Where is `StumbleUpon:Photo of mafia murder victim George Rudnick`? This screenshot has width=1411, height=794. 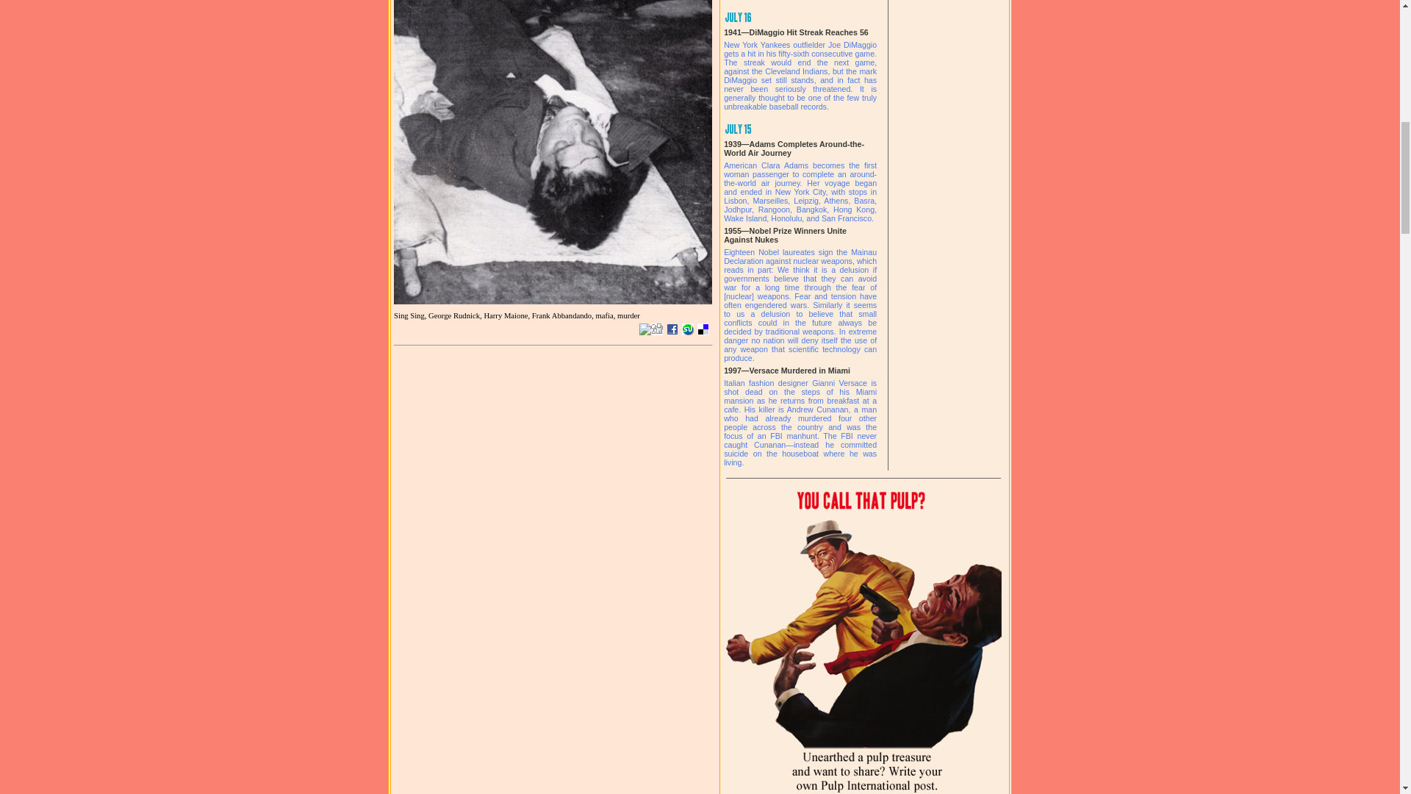
StumbleUpon:Photo of mafia murder victim George Rudnick is located at coordinates (688, 329).